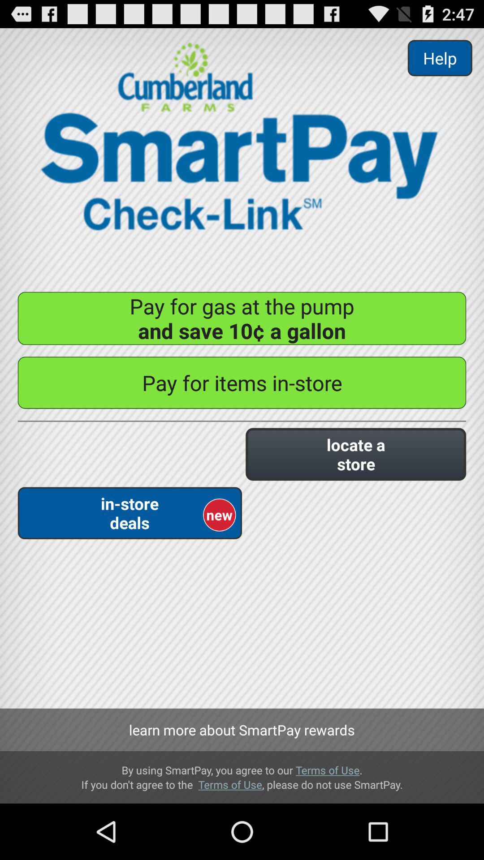 Image resolution: width=484 pixels, height=860 pixels. Describe the element at coordinates (356, 454) in the screenshot. I see `press the button on the right` at that location.